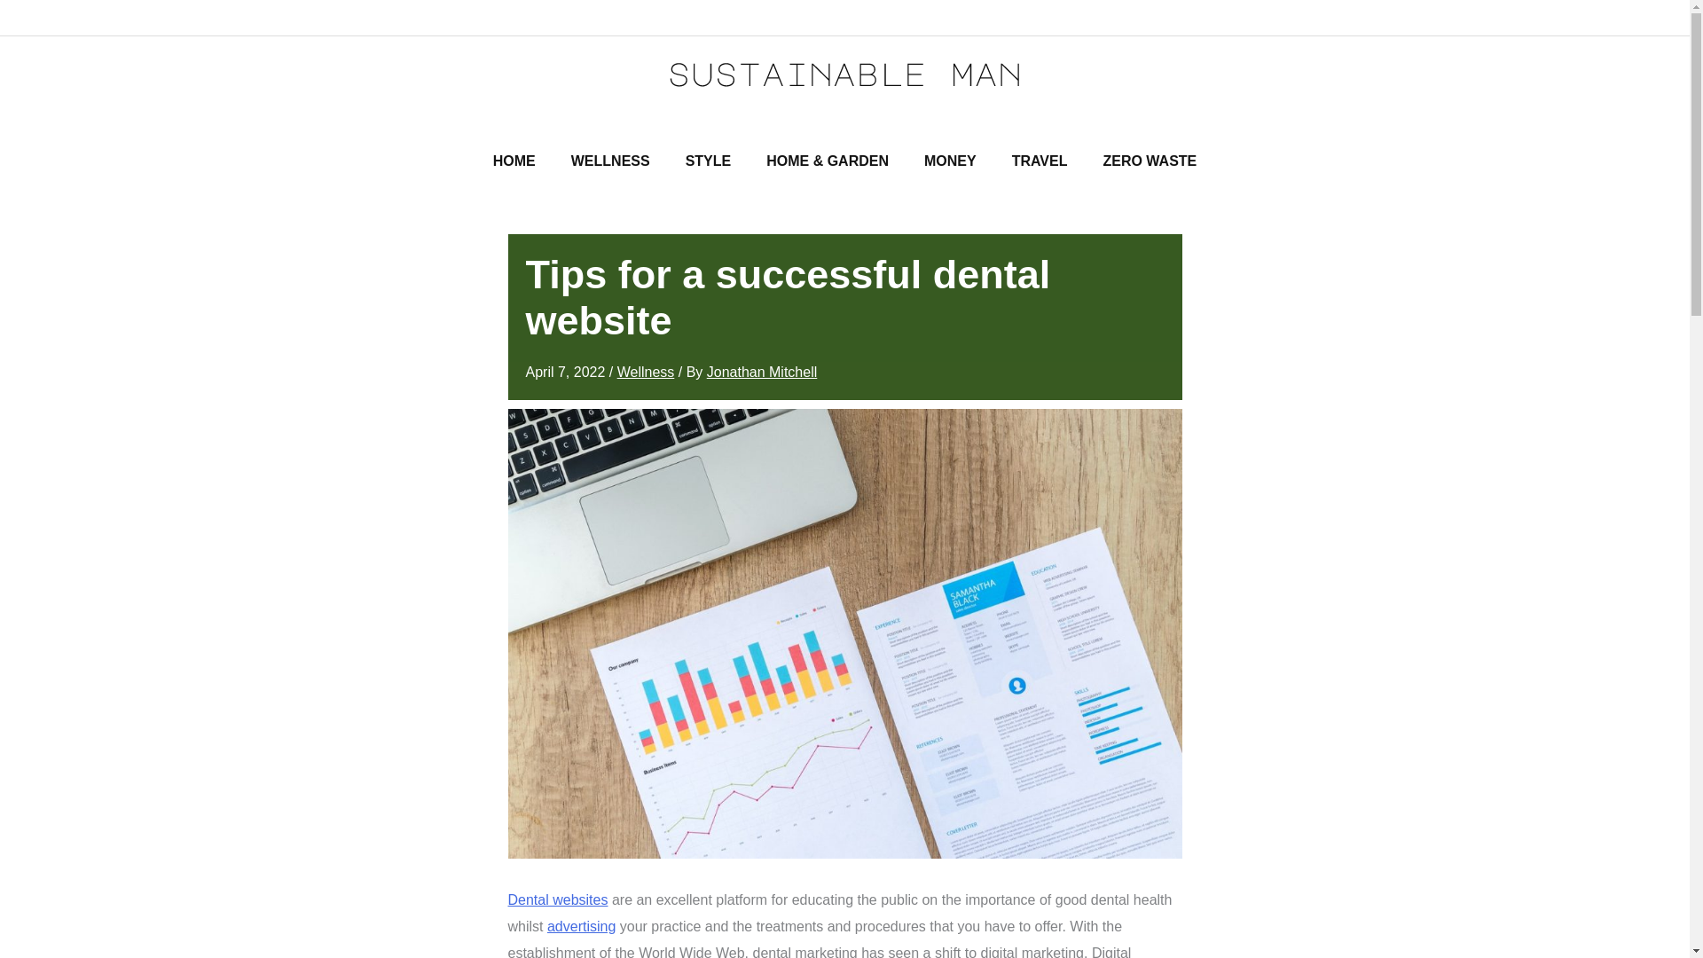  I want to click on Dental websites, so click(557, 899).